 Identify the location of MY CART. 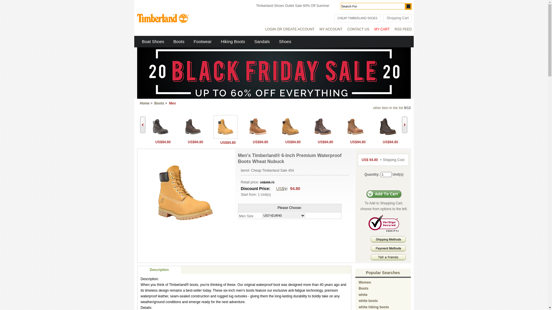
(382, 29).